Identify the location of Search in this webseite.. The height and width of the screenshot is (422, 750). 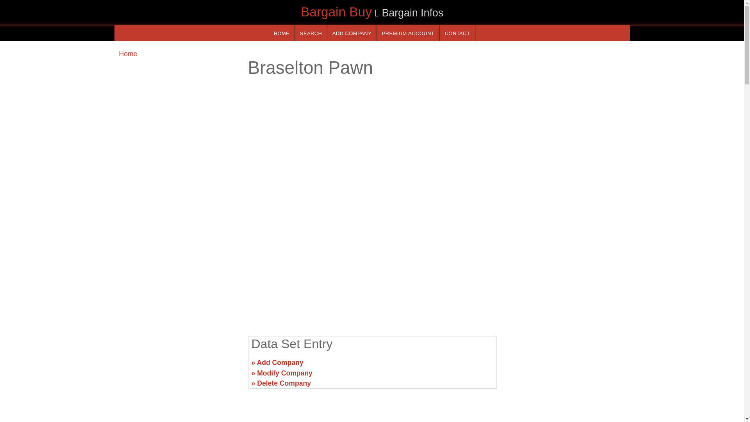
(311, 33).